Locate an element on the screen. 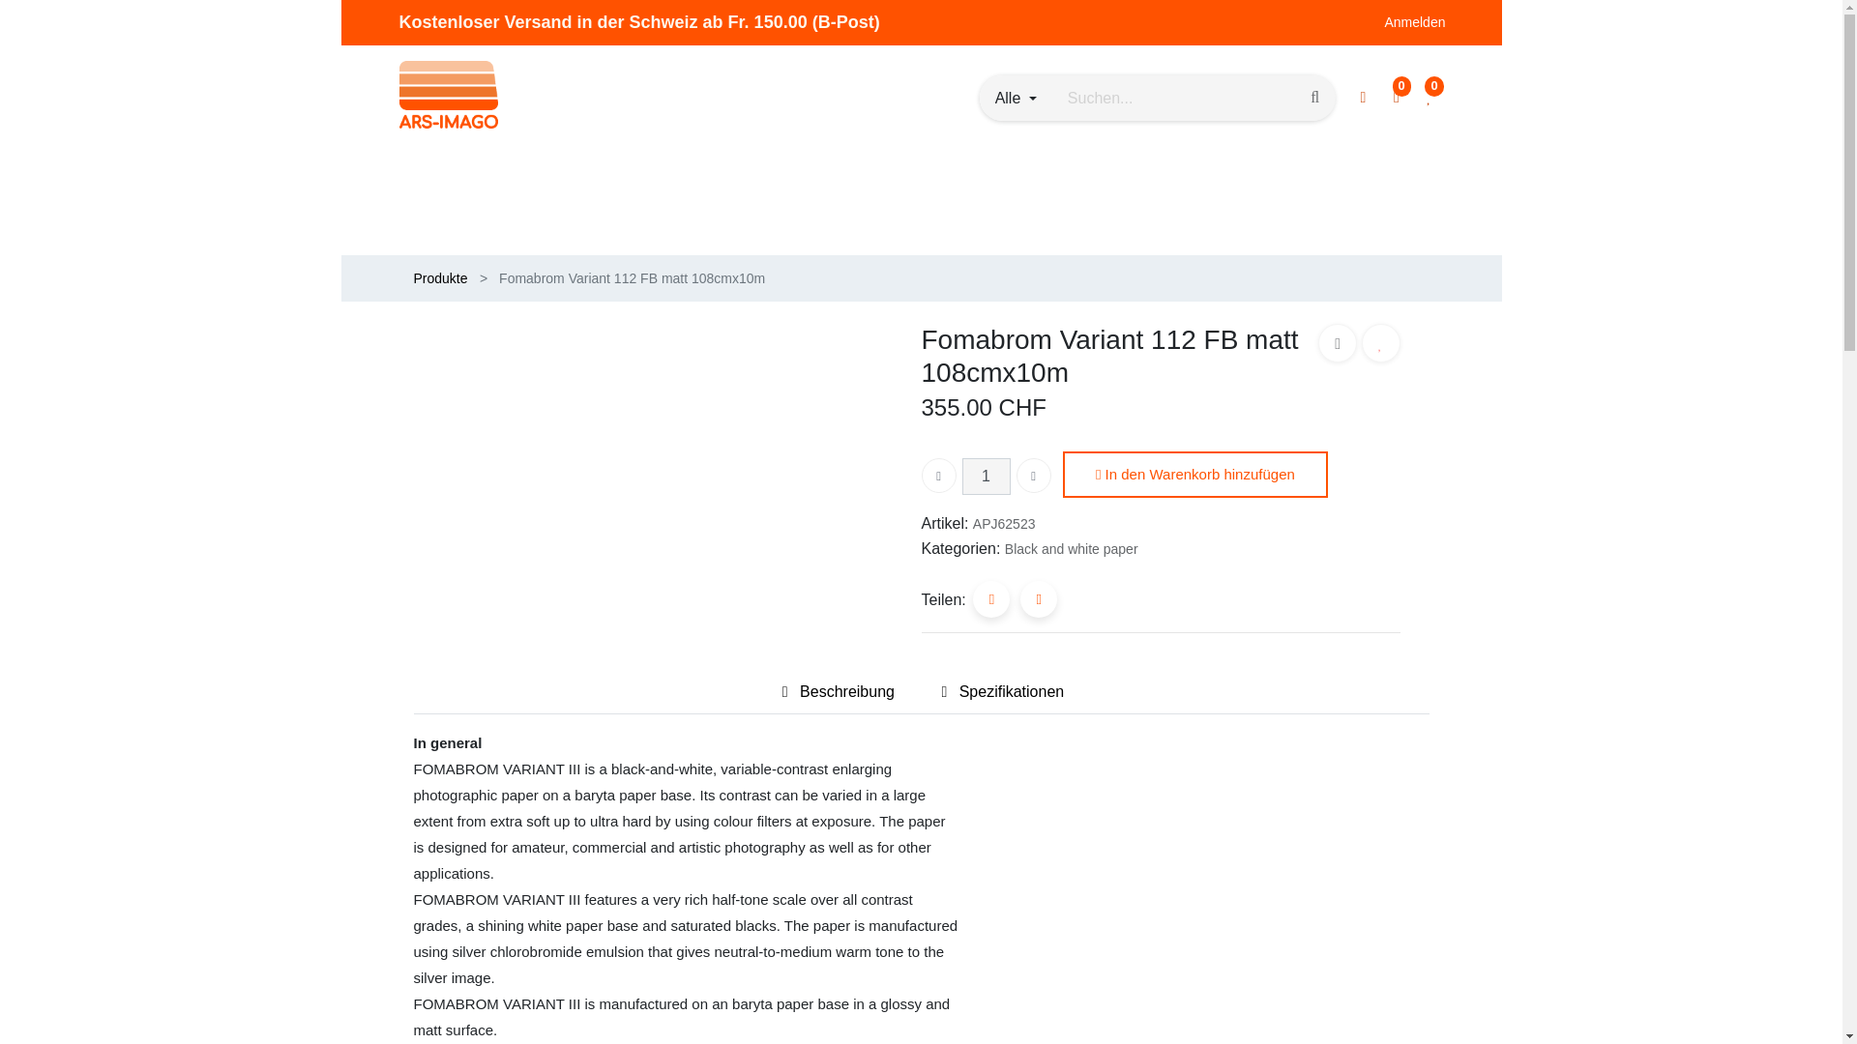  0 is located at coordinates (1397, 97).